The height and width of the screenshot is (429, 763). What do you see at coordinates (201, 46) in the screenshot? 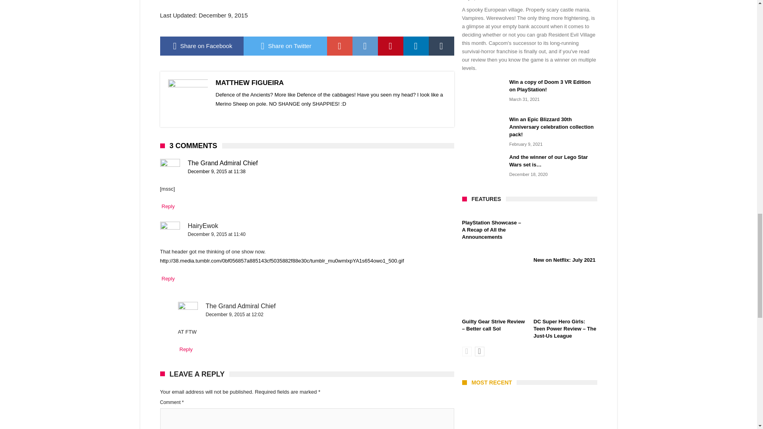
I see `Share on Facebook` at bounding box center [201, 46].